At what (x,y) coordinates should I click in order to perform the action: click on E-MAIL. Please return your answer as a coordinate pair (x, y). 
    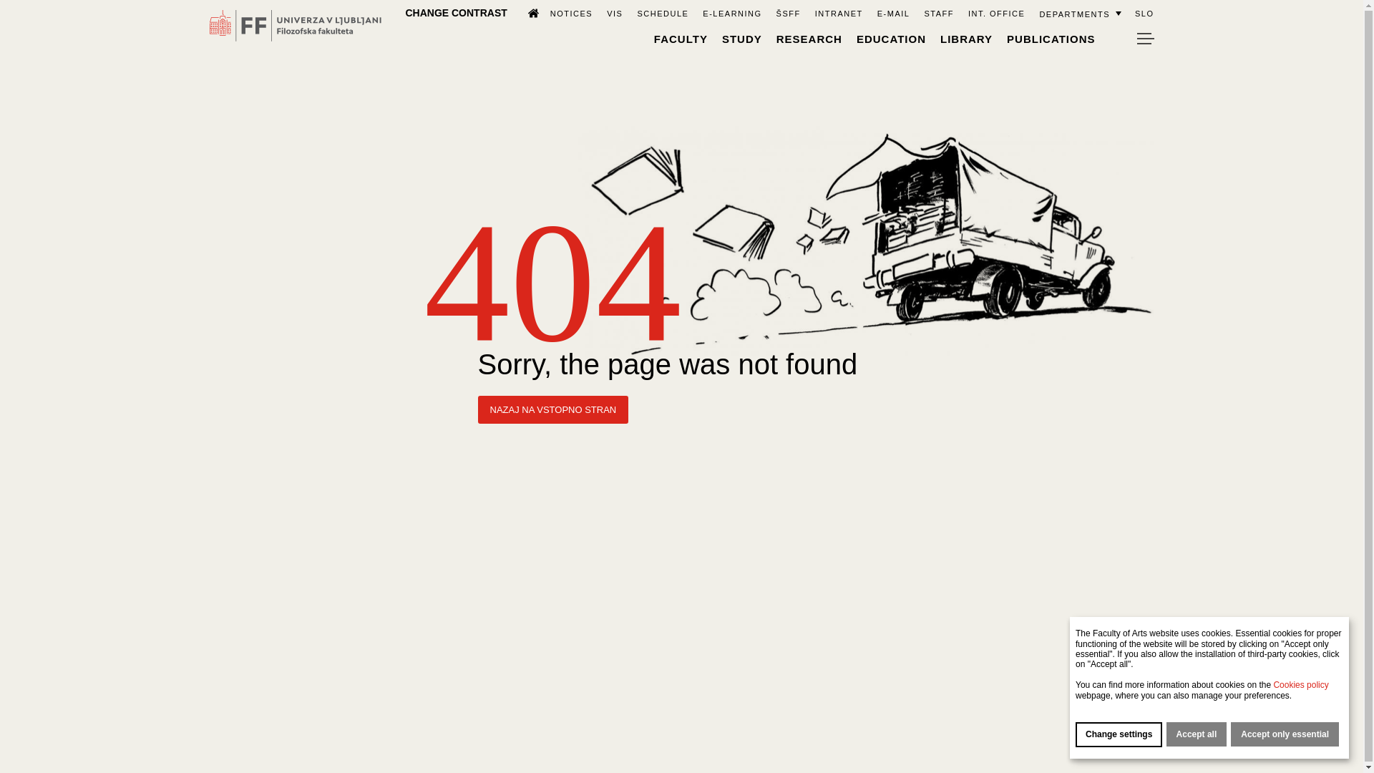
    Looking at the image, I should click on (893, 13).